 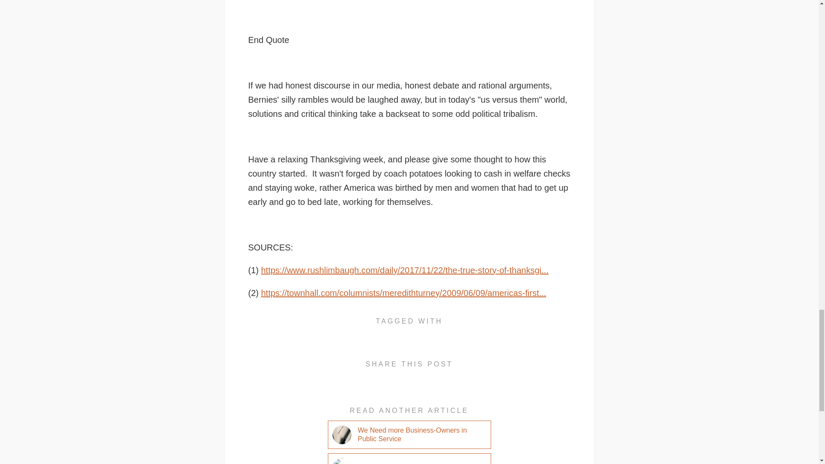 What do you see at coordinates (420, 379) in the screenshot?
I see `LinkedIn` at bounding box center [420, 379].